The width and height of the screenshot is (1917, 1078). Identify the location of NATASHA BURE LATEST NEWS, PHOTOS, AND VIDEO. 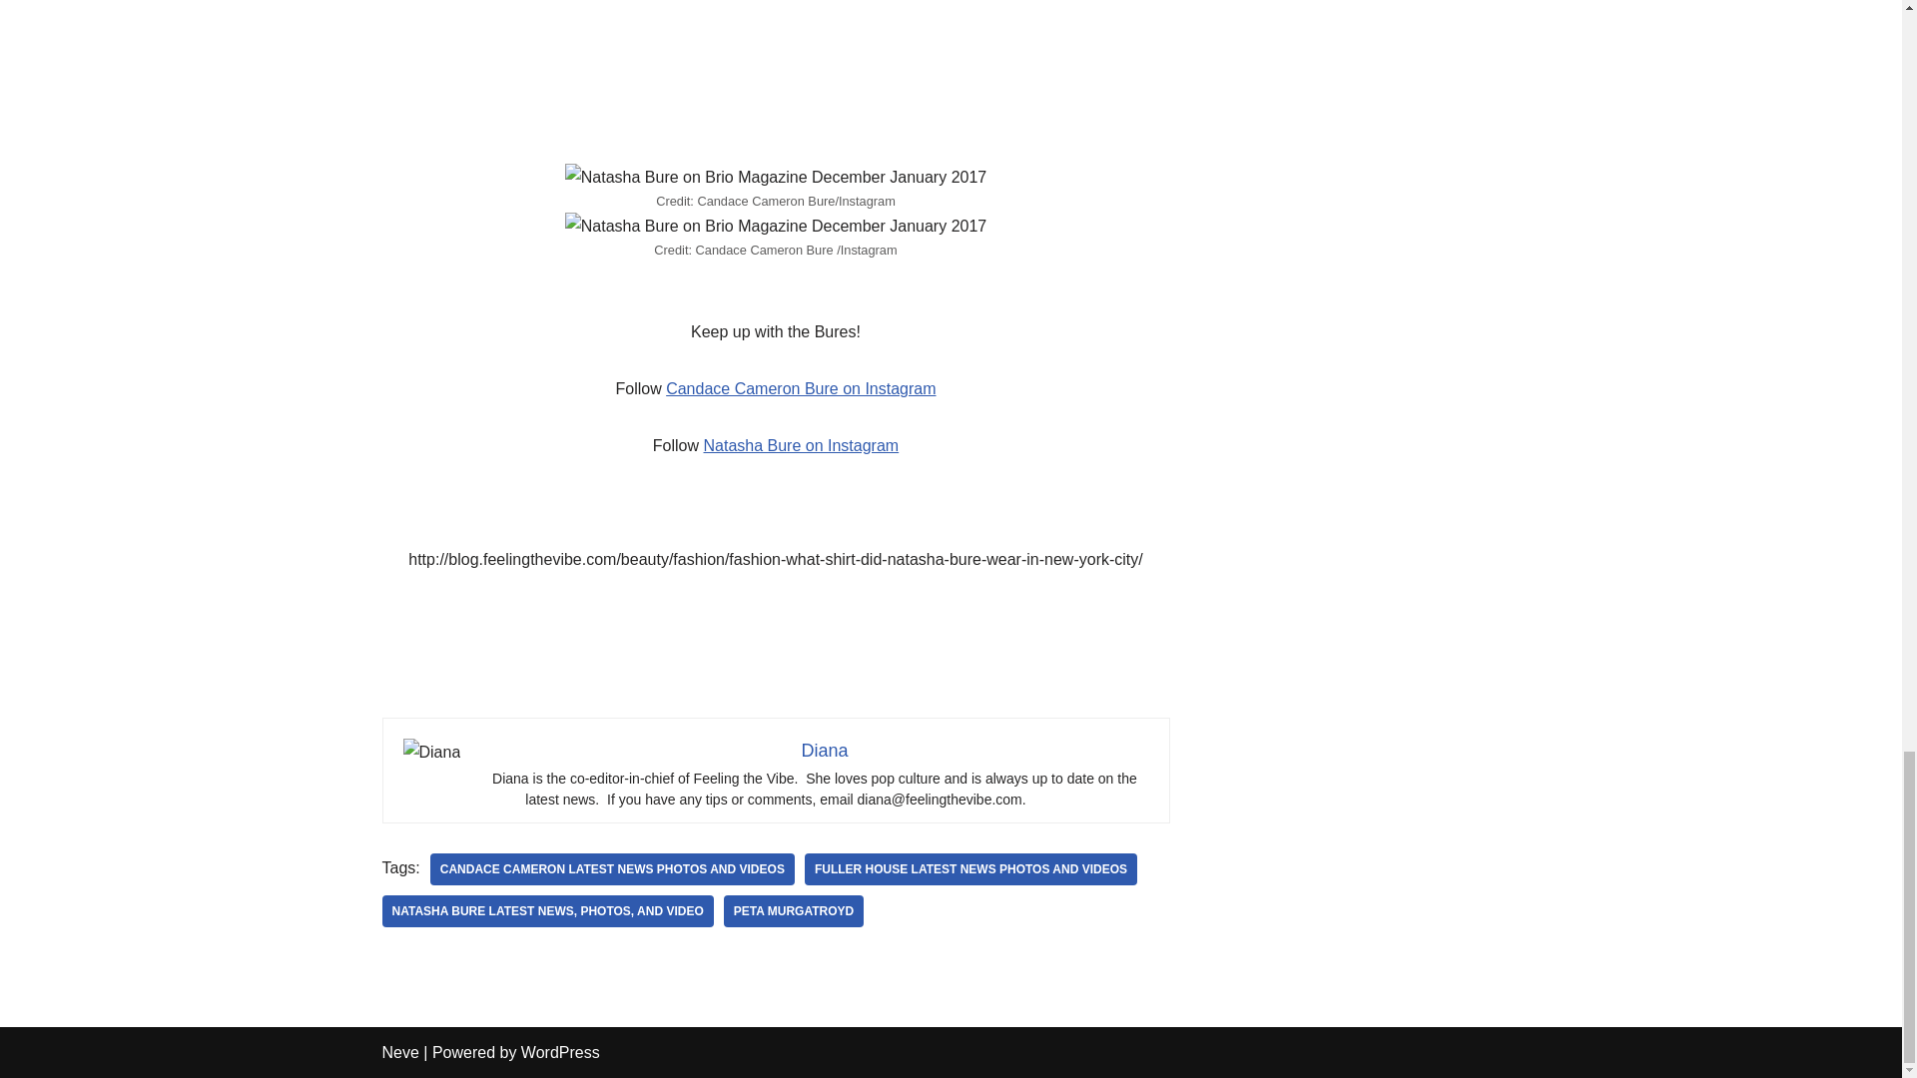
(547, 910).